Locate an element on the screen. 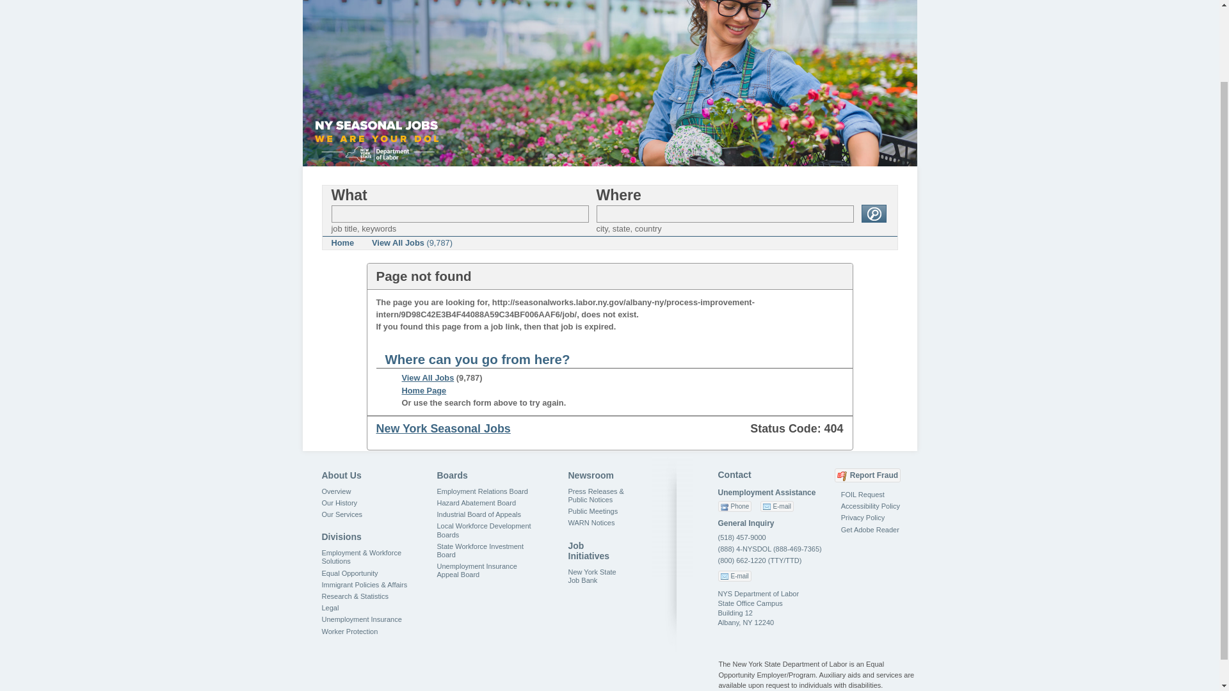 Image resolution: width=1229 pixels, height=691 pixels. Legal is located at coordinates (330, 607).